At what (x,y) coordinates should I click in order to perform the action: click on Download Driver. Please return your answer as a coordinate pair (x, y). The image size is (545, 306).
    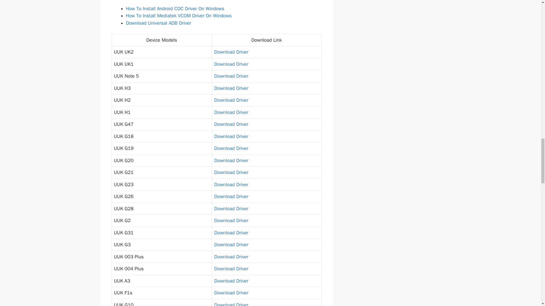
    Looking at the image, I should click on (231, 100).